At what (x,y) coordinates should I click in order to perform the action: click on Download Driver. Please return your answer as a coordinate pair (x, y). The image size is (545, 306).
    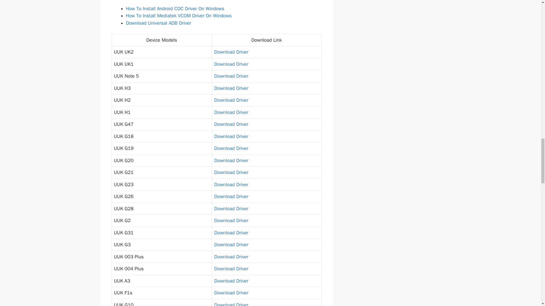
    Looking at the image, I should click on (231, 100).